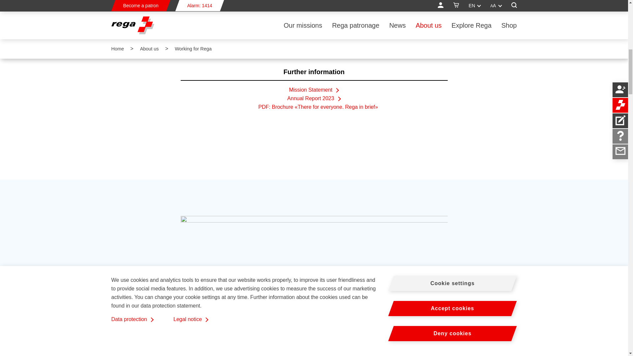  I want to click on Download file, so click(314, 107).